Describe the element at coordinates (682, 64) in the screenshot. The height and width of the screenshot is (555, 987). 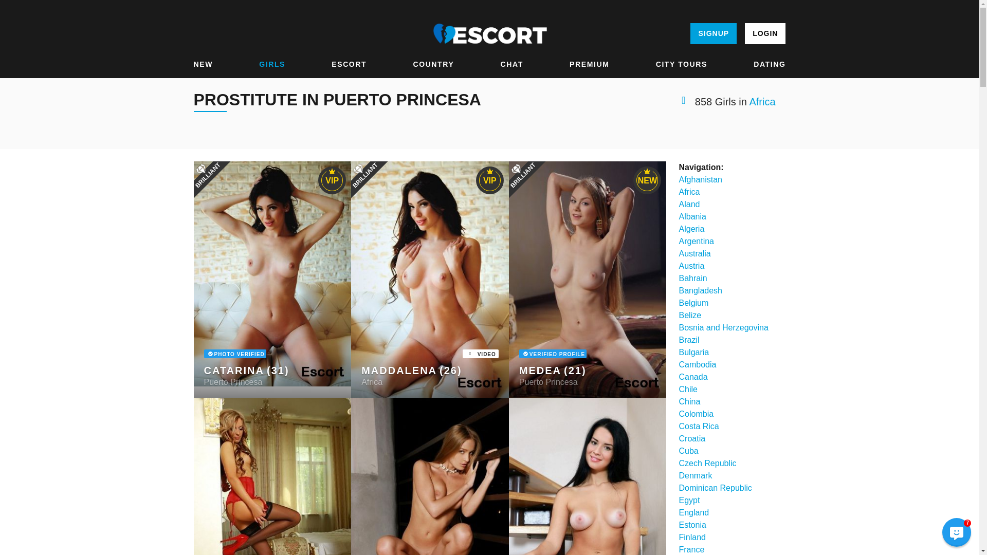
I see `CITY TOURS` at that location.